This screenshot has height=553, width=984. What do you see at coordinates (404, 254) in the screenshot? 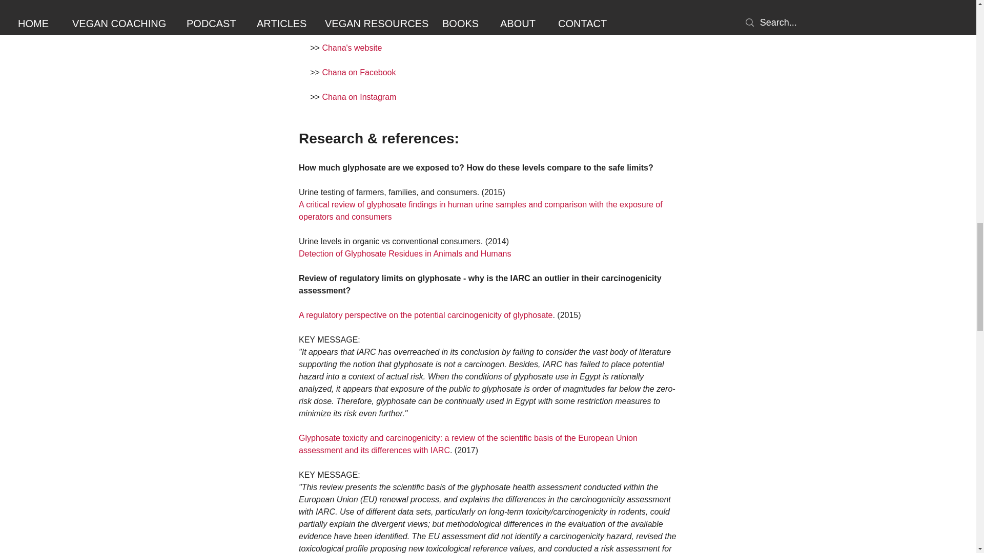
I see `Detection of Glyphosate Residues in Animals and Humans` at bounding box center [404, 254].